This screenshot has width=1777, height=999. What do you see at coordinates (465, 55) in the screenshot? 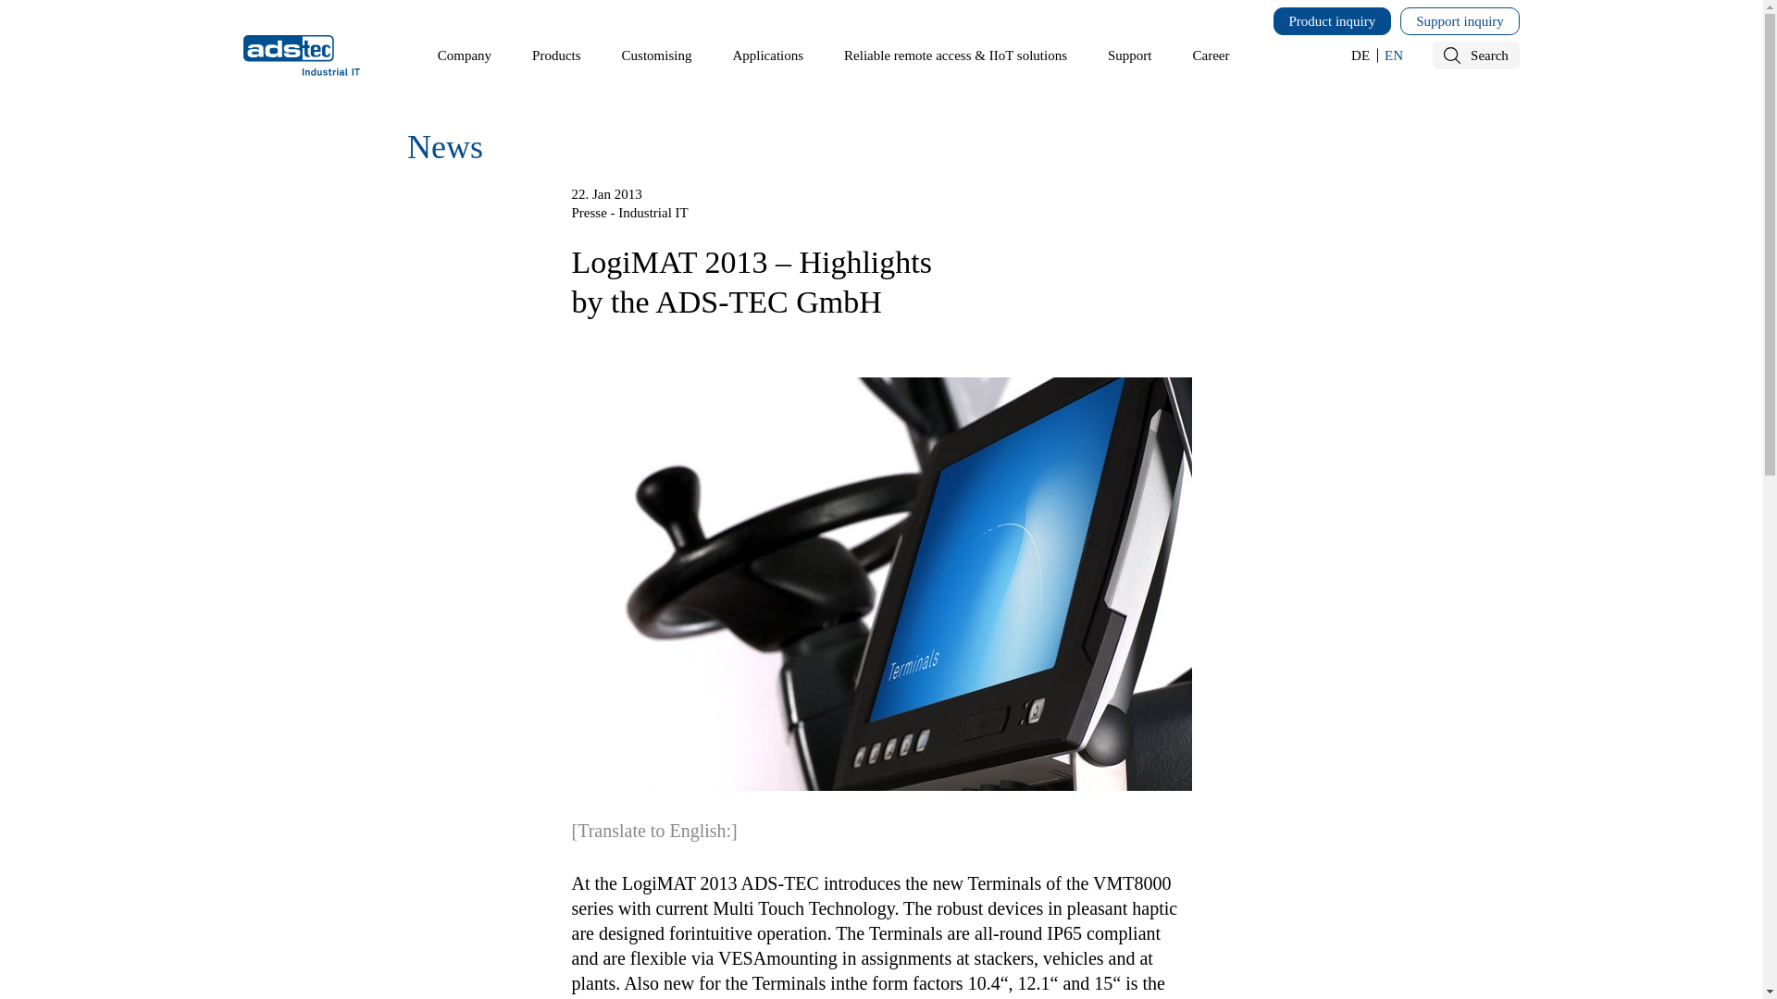
I see `Company` at bounding box center [465, 55].